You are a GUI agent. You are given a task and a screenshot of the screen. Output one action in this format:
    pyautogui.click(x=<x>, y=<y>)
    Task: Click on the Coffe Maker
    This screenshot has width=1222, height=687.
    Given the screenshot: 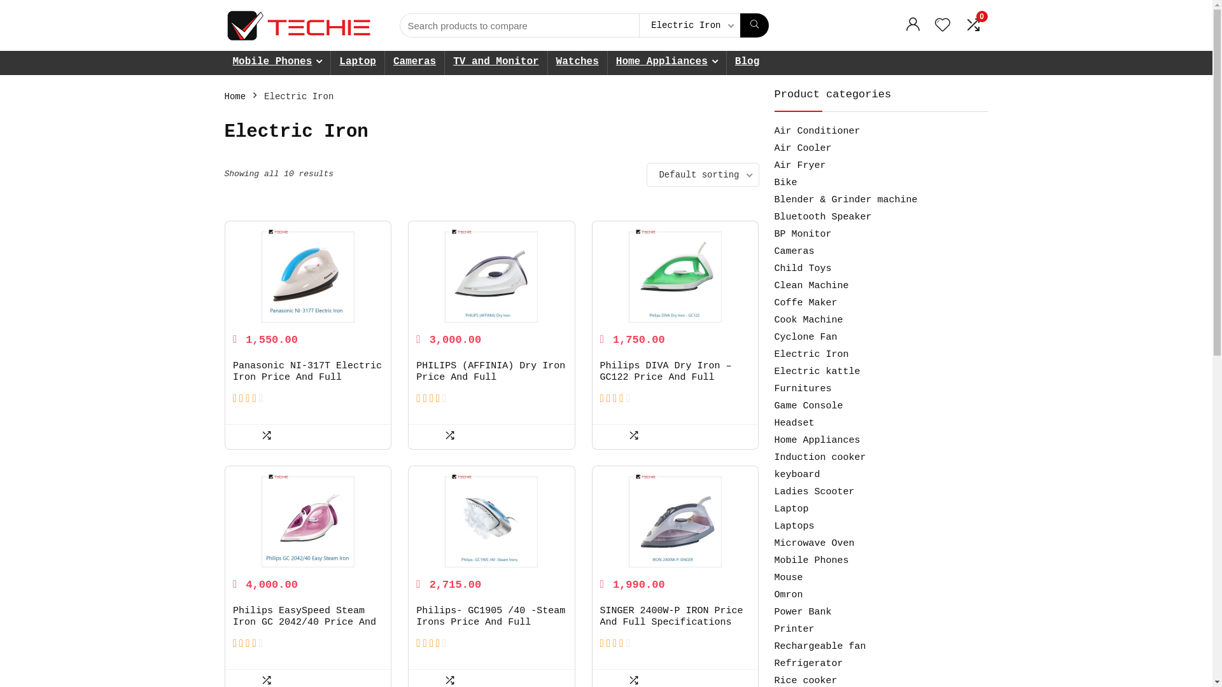 What is the action you would take?
    pyautogui.click(x=806, y=303)
    